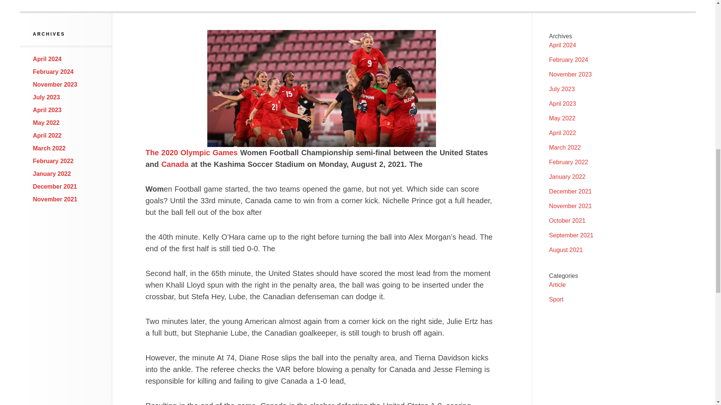 The image size is (721, 405). What do you see at coordinates (562, 118) in the screenshot?
I see `May 2022` at bounding box center [562, 118].